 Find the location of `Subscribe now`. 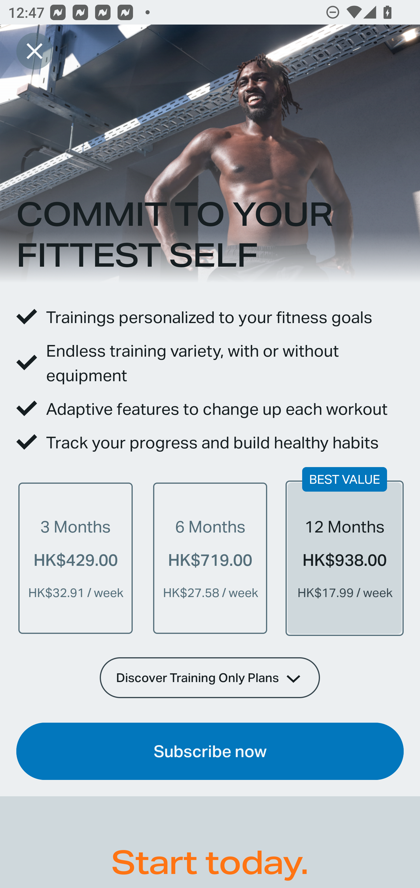

Subscribe now is located at coordinates (210, 751).